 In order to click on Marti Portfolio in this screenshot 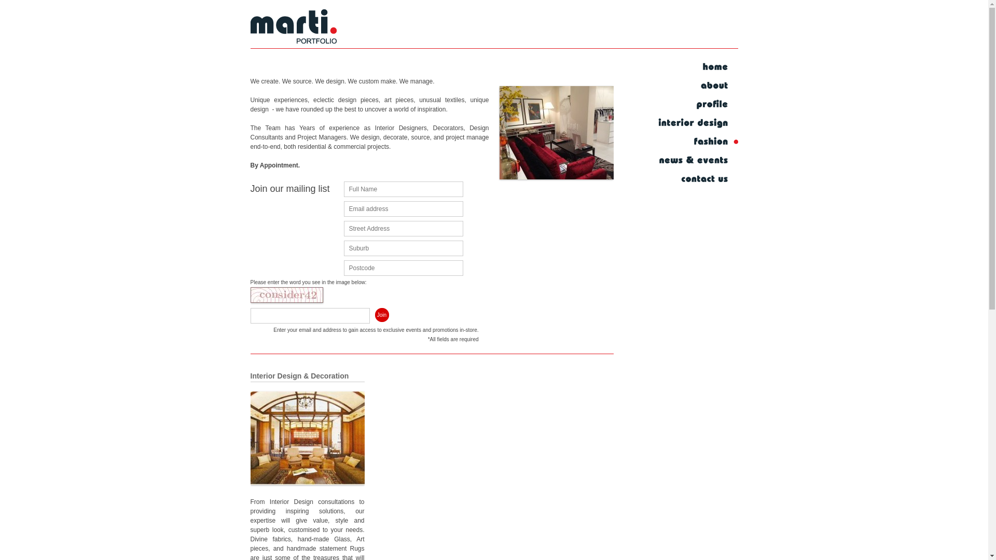, I will do `click(293, 29)`.